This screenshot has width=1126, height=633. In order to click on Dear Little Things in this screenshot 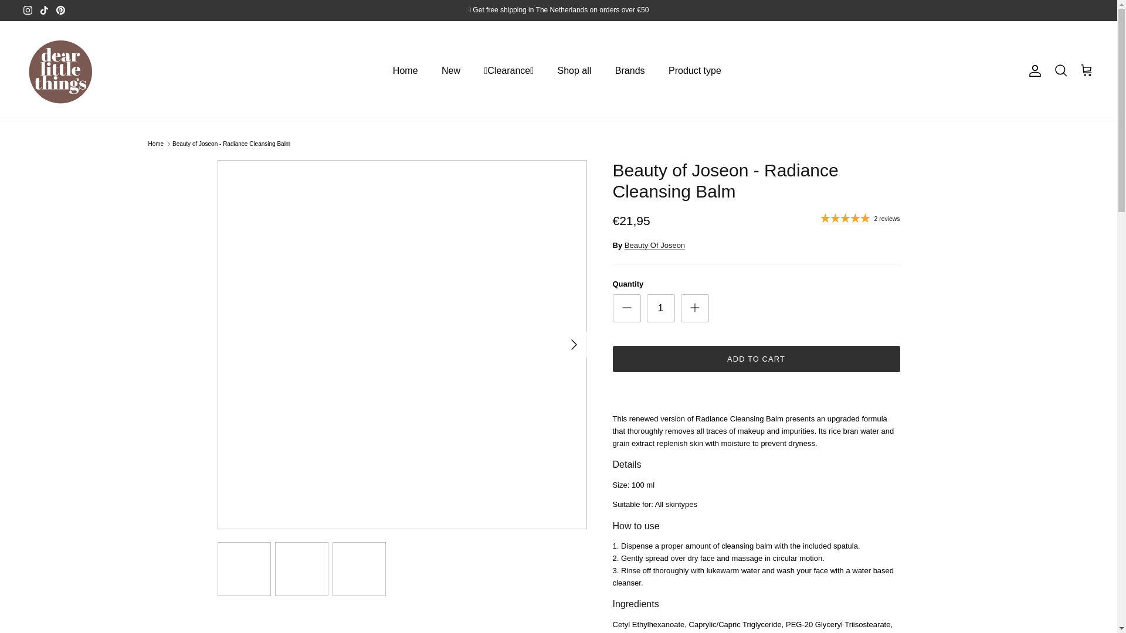, I will do `click(62, 70)`.